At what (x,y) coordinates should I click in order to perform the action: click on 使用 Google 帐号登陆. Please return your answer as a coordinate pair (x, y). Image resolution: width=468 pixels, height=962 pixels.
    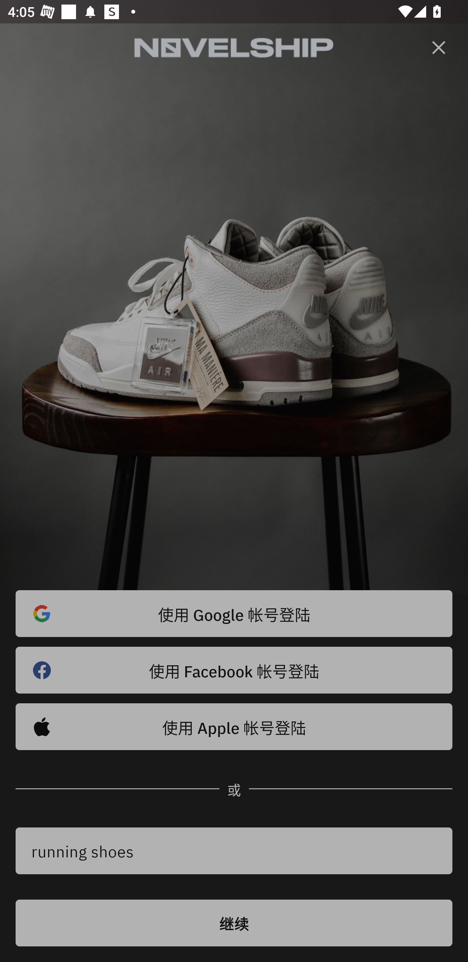
    Looking at the image, I should click on (234, 614).